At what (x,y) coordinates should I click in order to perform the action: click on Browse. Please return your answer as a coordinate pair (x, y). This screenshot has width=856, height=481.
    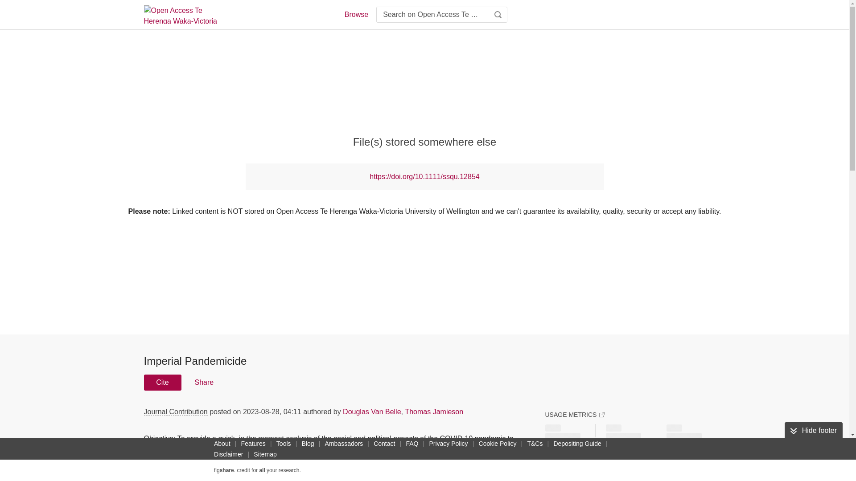
    Looking at the image, I should click on (356, 14).